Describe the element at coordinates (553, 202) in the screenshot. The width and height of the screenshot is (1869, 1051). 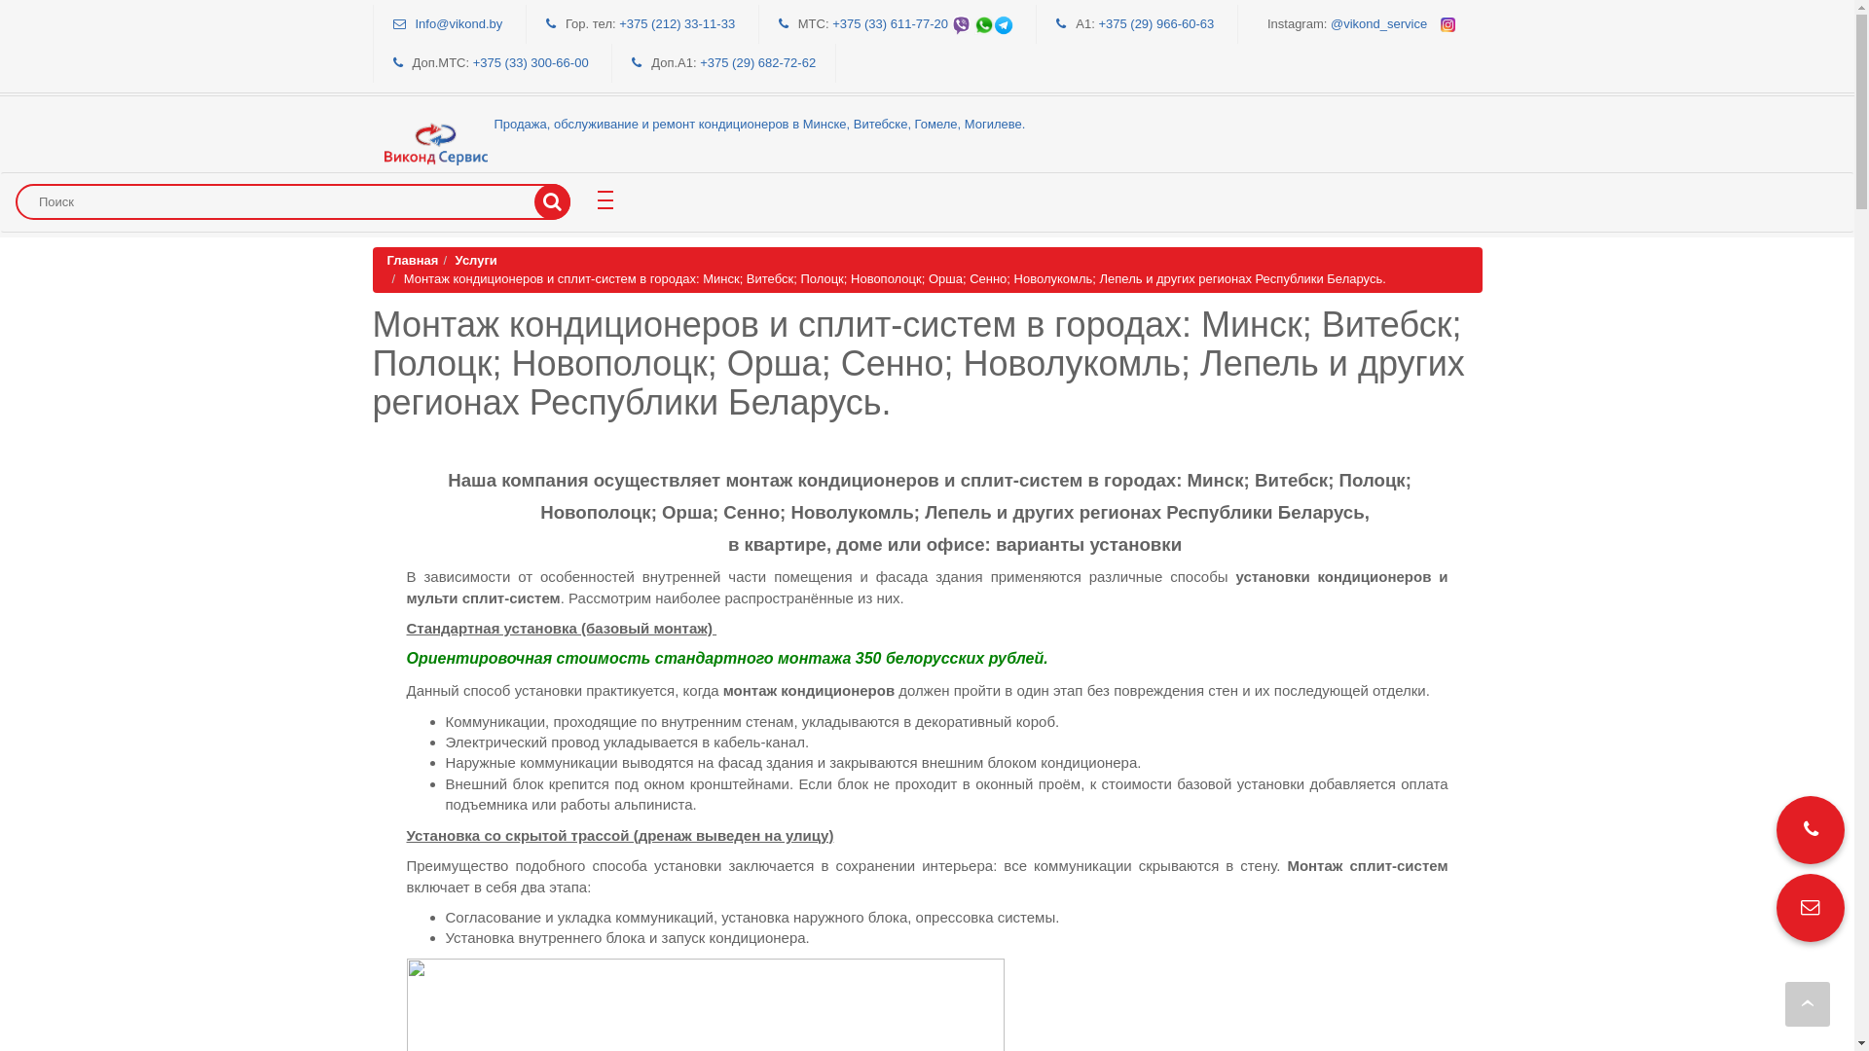
I see `Search` at that location.